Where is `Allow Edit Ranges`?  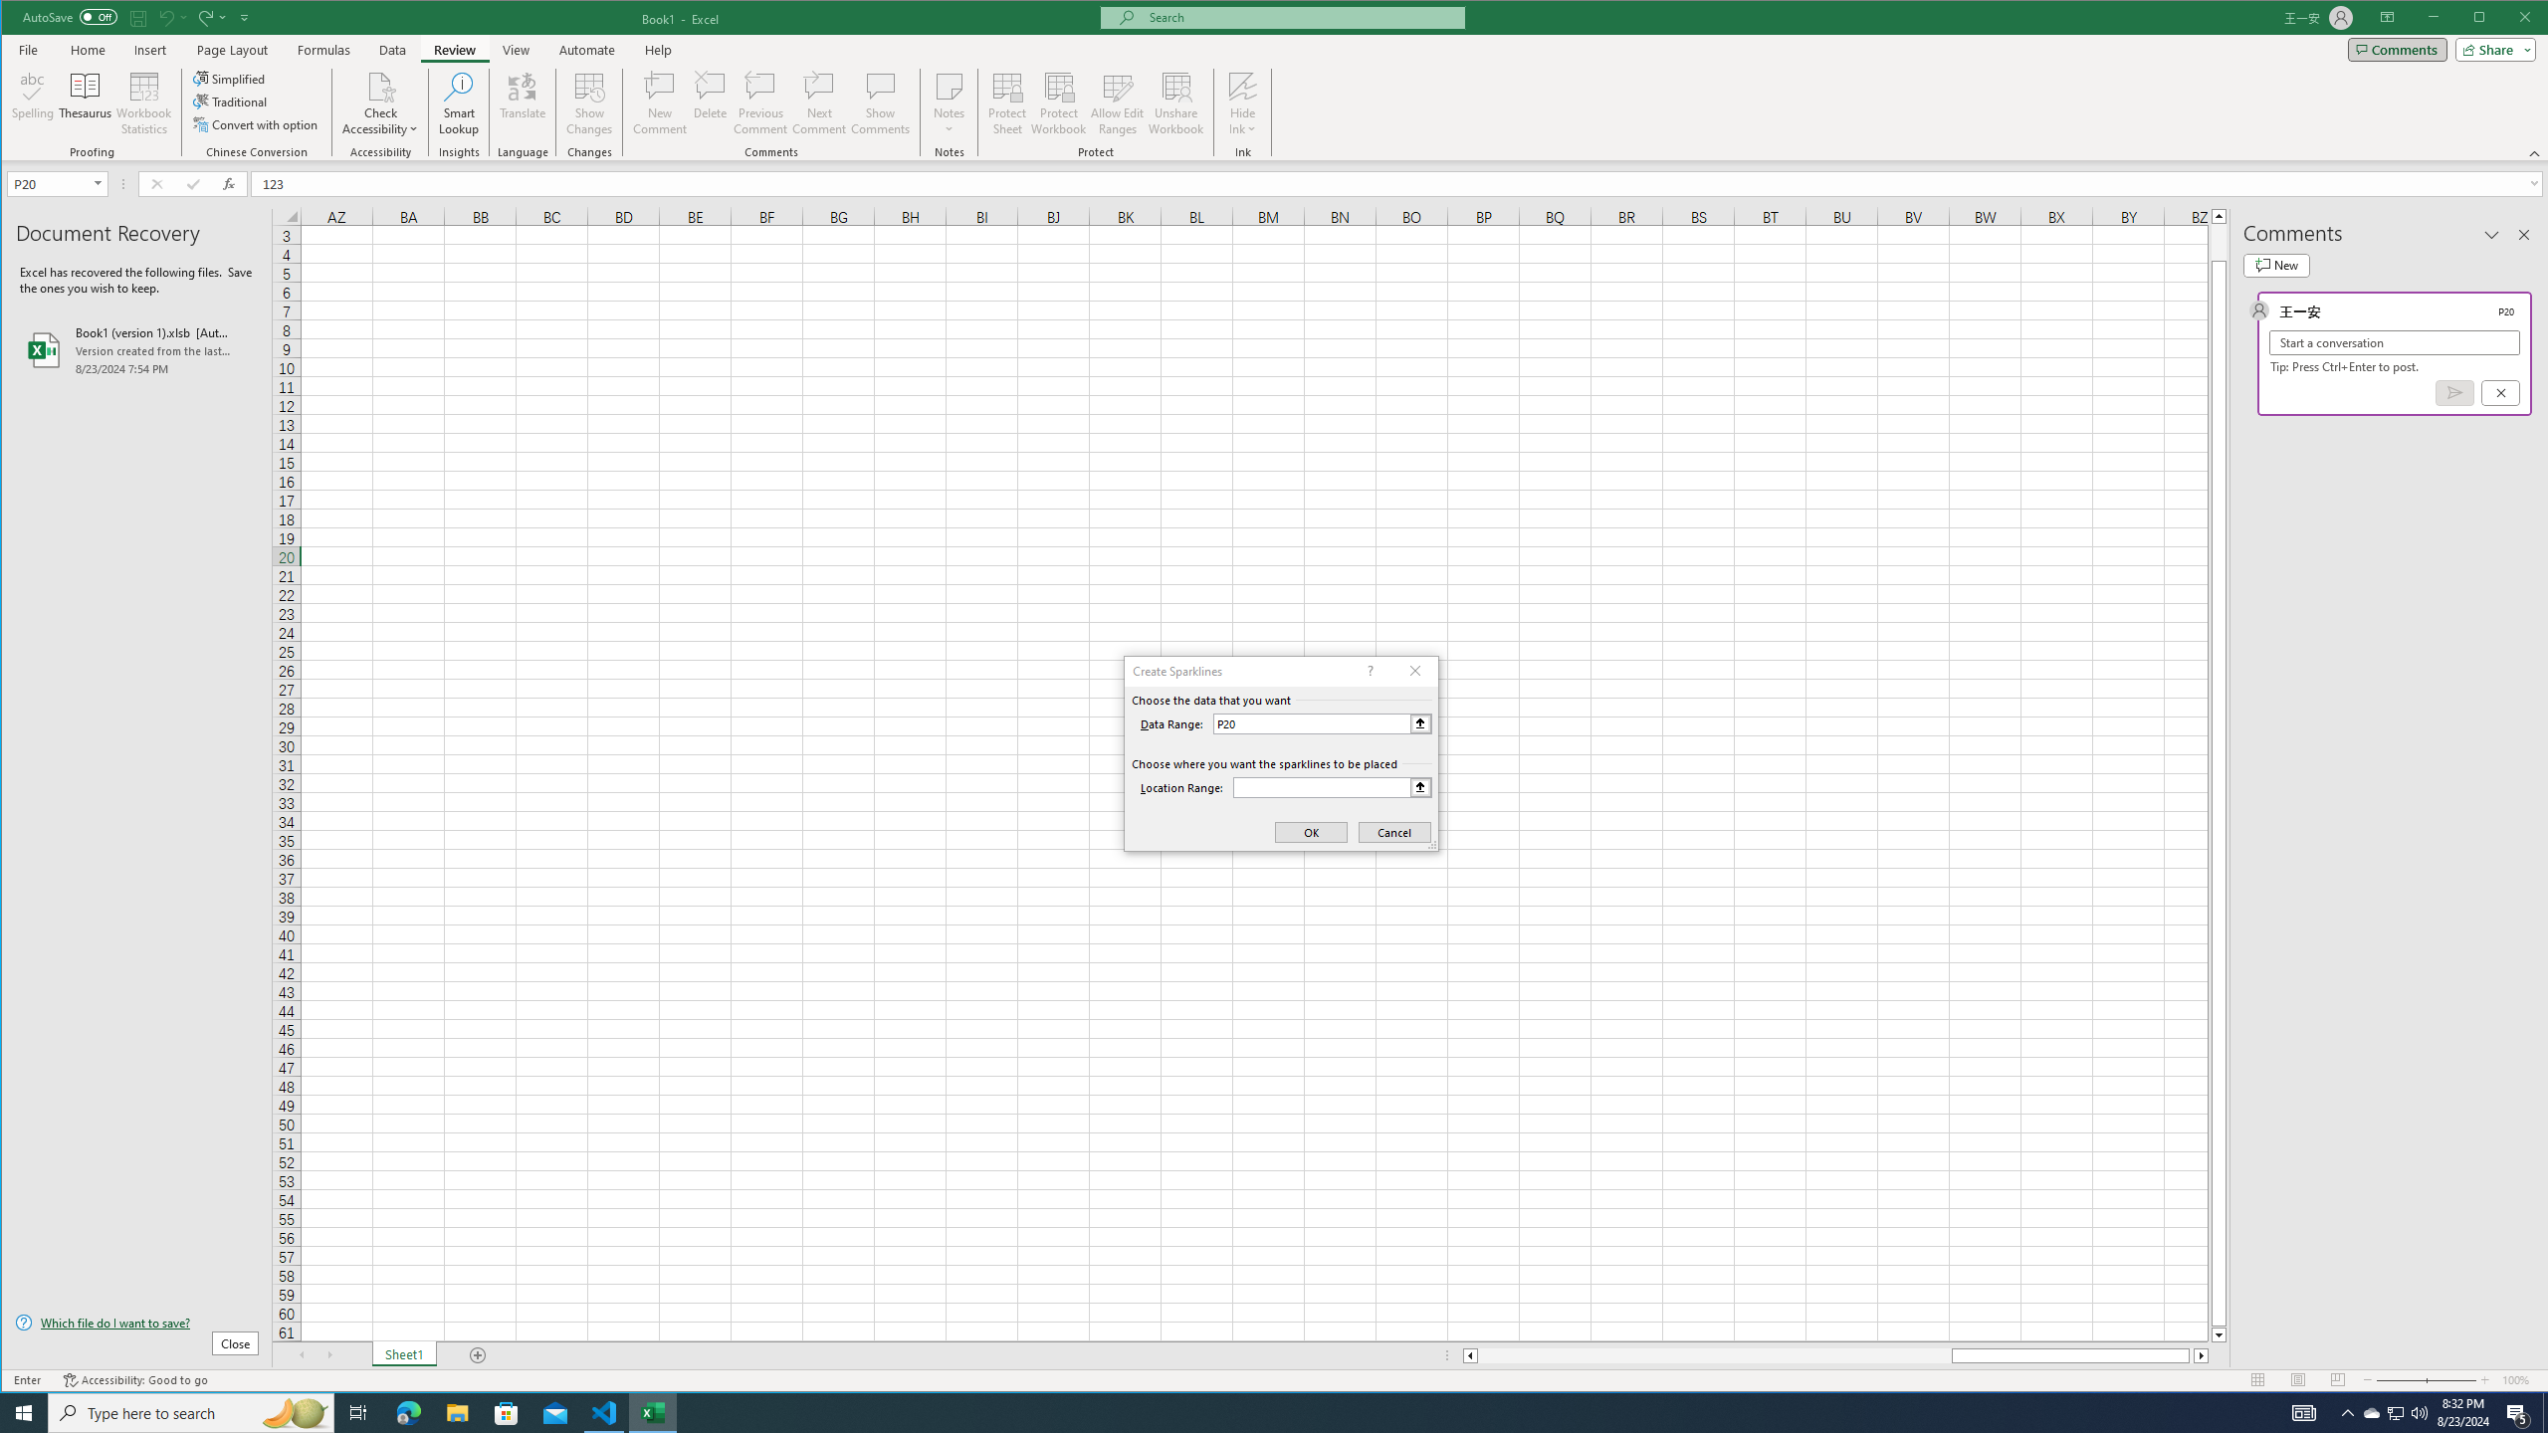 Allow Edit Ranges is located at coordinates (1117, 103).